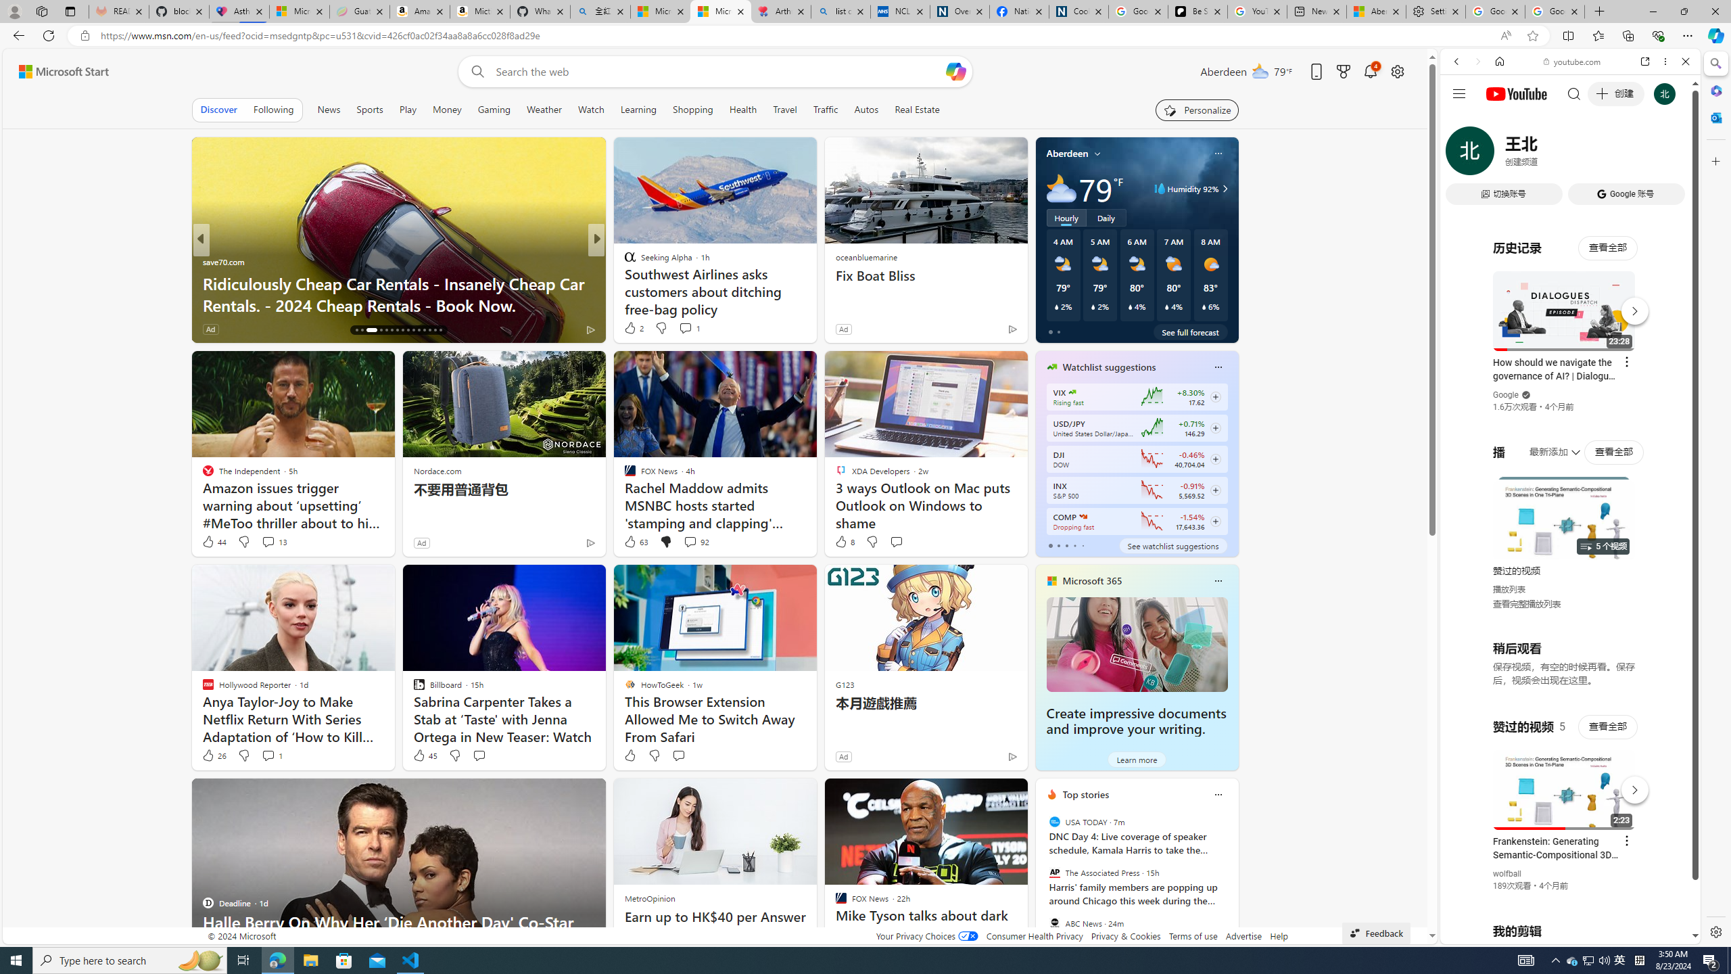 This screenshot has height=974, width=1731. What do you see at coordinates (1505, 395) in the screenshot?
I see `Google` at bounding box center [1505, 395].